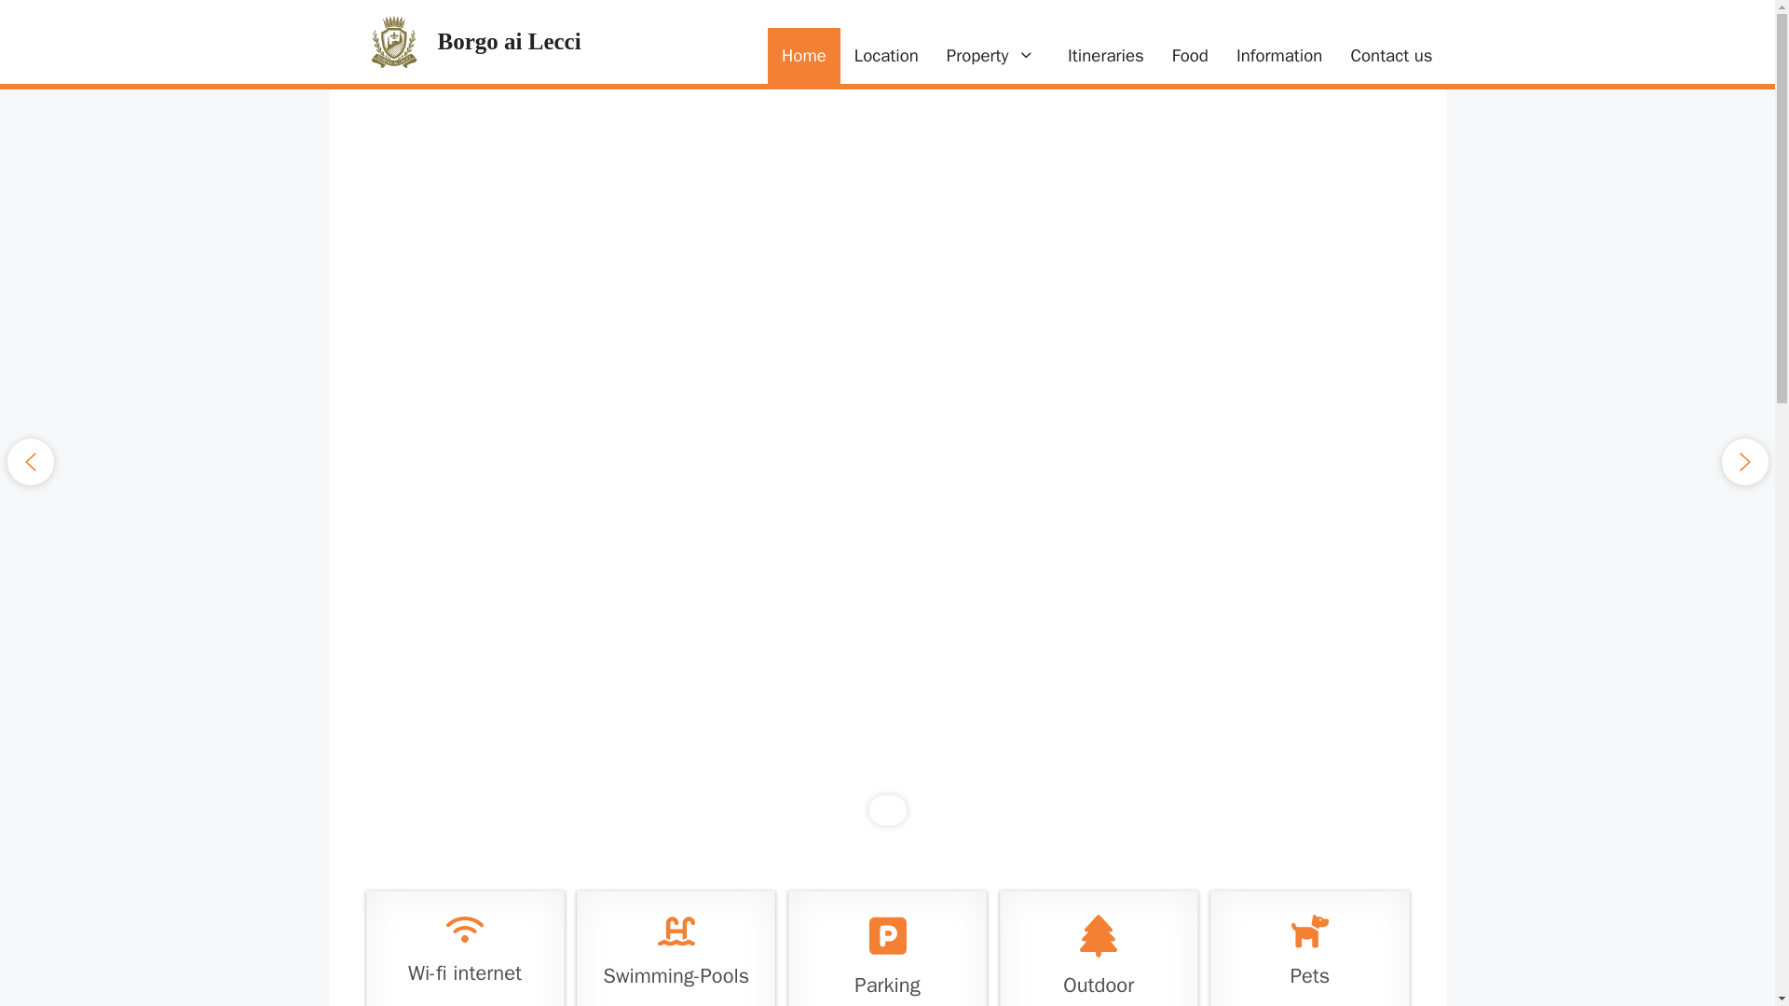 The width and height of the screenshot is (1789, 1006). Describe the element at coordinates (1278, 56) in the screenshot. I see `Information` at that location.